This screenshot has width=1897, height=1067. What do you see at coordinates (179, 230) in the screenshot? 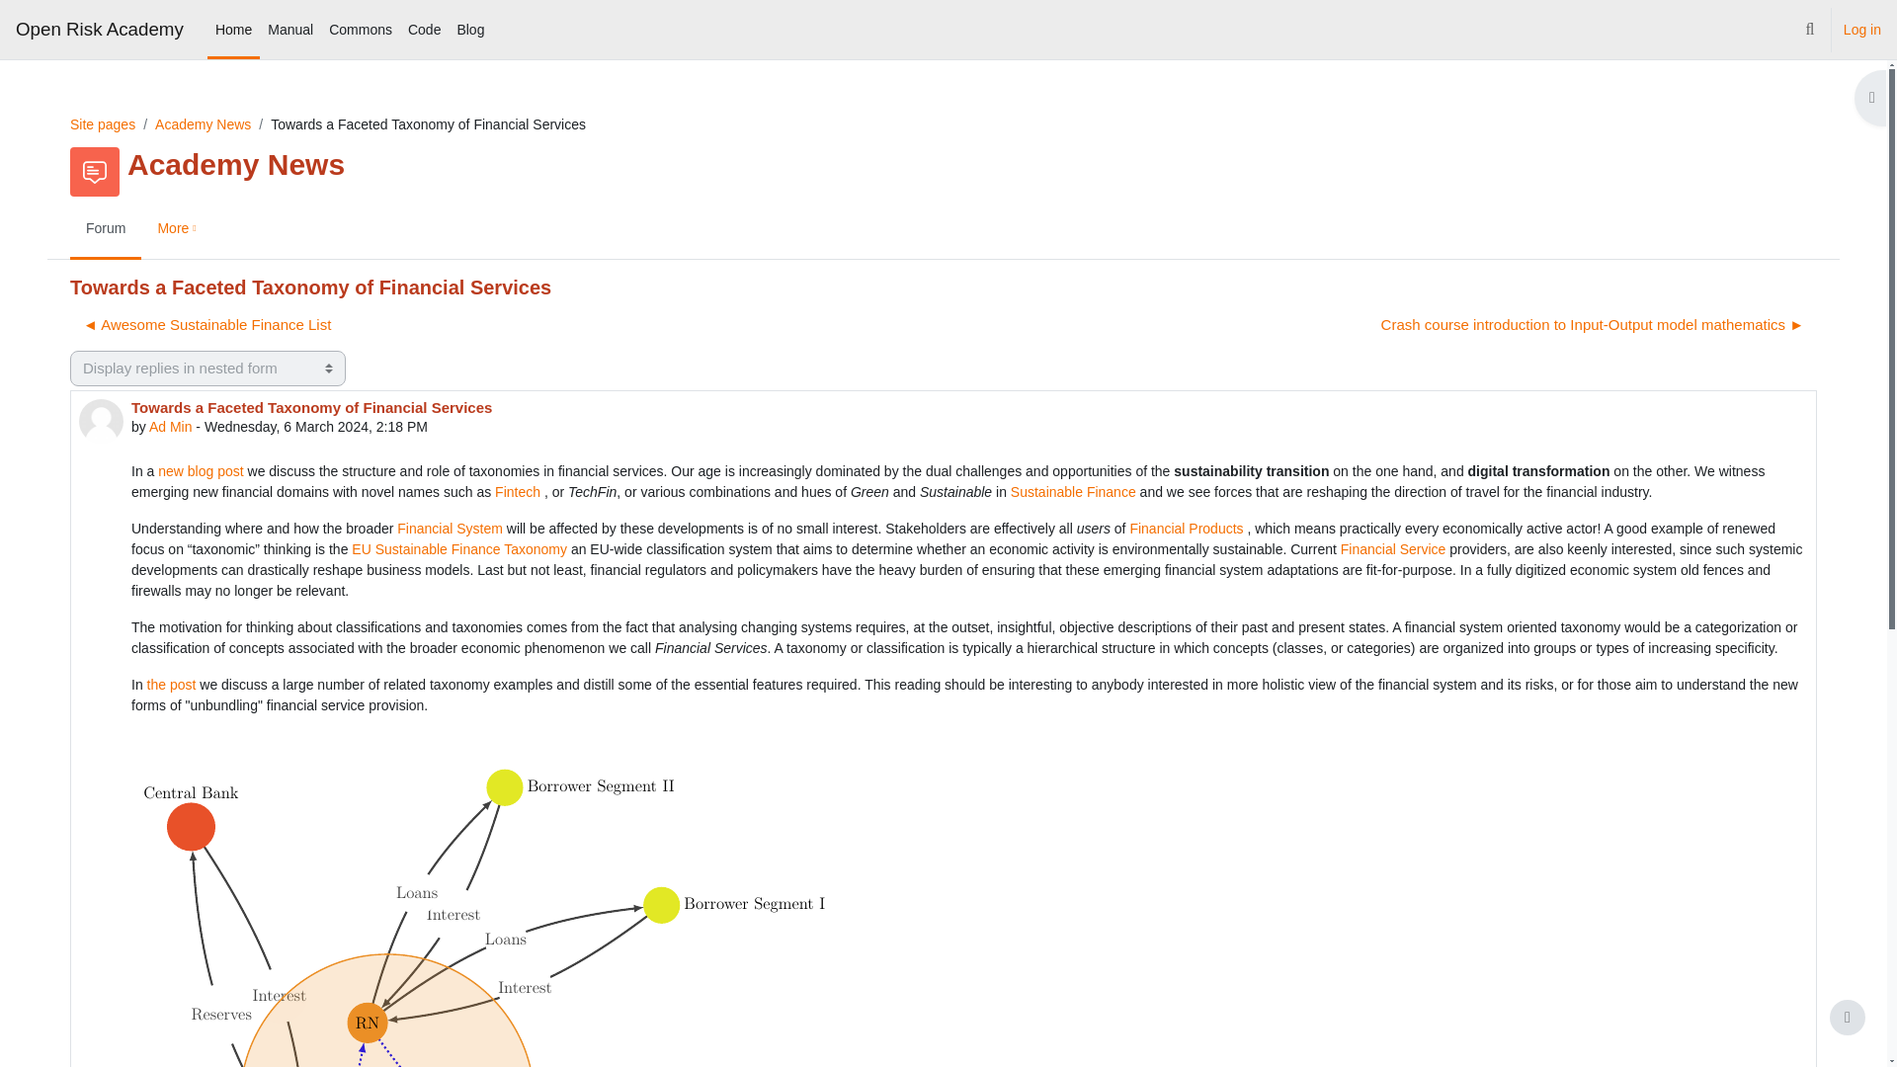
I see `More` at bounding box center [179, 230].